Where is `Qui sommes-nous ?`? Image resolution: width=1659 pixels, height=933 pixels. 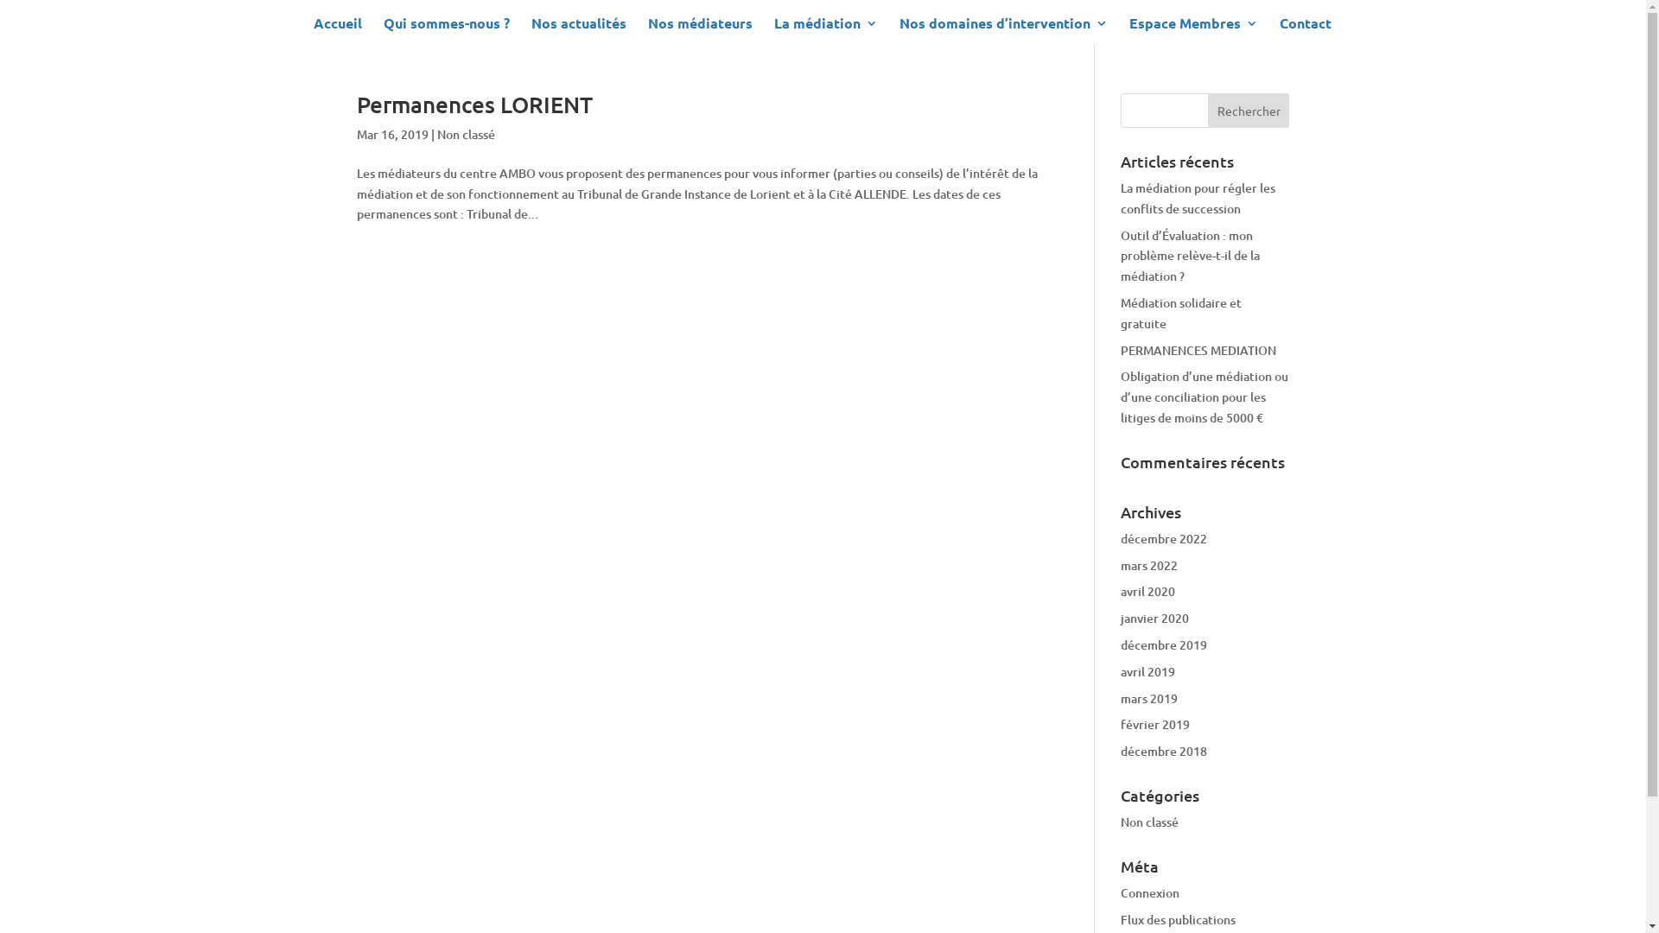 Qui sommes-nous ? is located at coordinates (447, 30).